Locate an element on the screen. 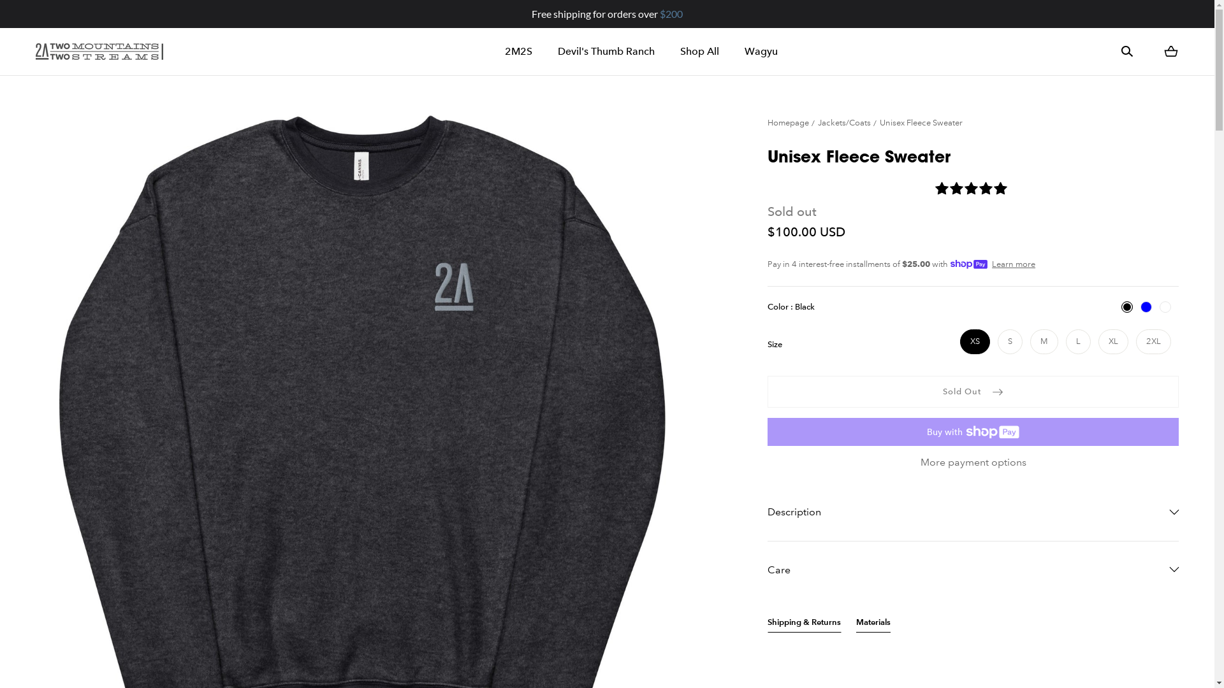 The width and height of the screenshot is (1224, 688).   is located at coordinates (973, 190).